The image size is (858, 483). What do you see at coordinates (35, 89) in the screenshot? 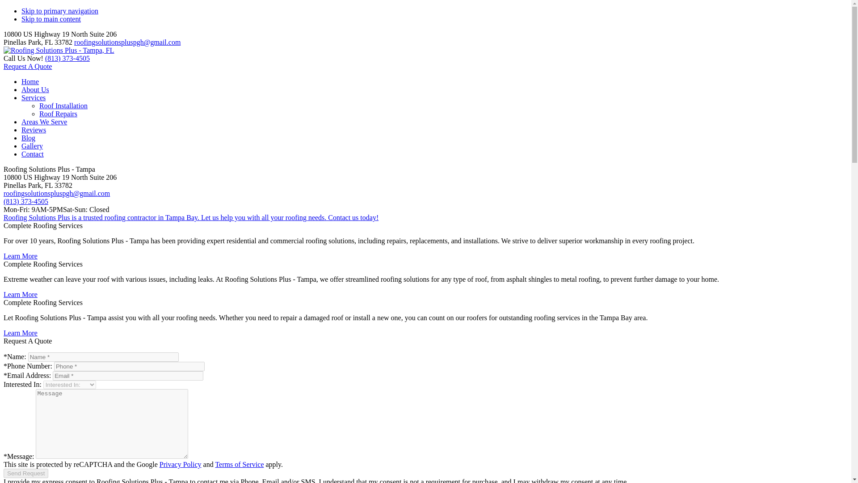
I see `About Us` at bounding box center [35, 89].